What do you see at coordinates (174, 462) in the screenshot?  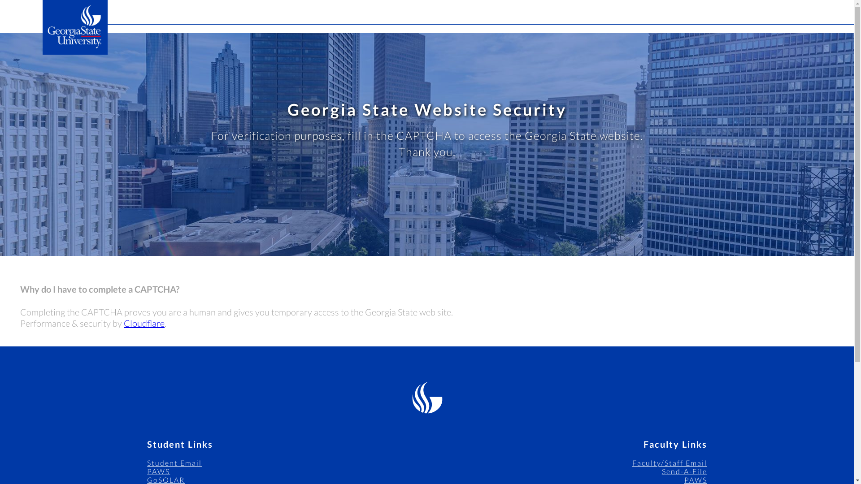 I see `Student Email` at bounding box center [174, 462].